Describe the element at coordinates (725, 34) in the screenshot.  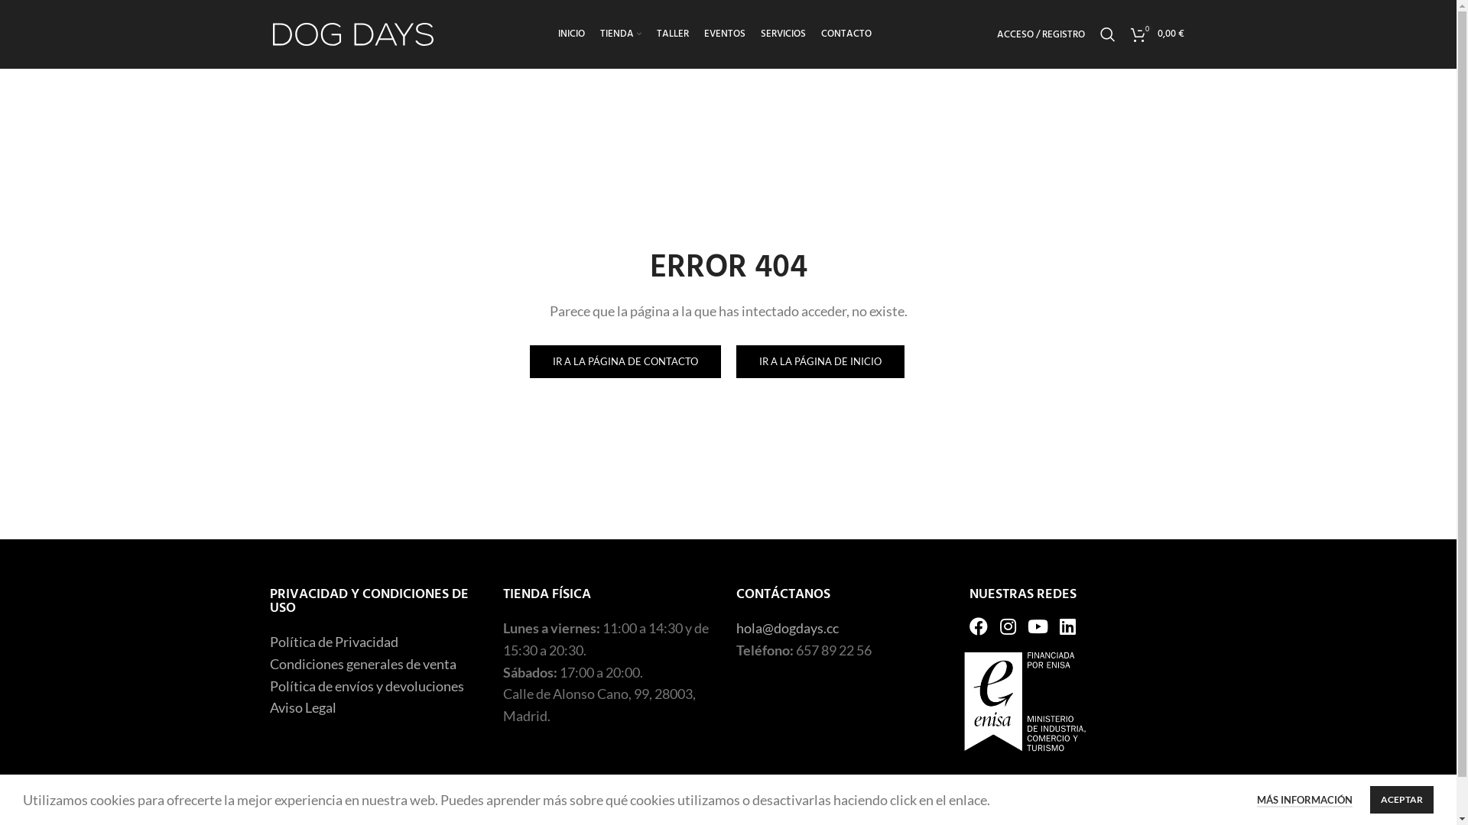
I see `EVENTOS` at that location.